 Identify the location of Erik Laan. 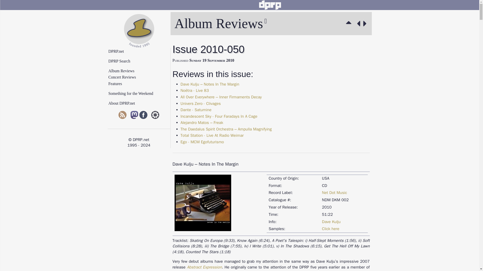
(202, 122).